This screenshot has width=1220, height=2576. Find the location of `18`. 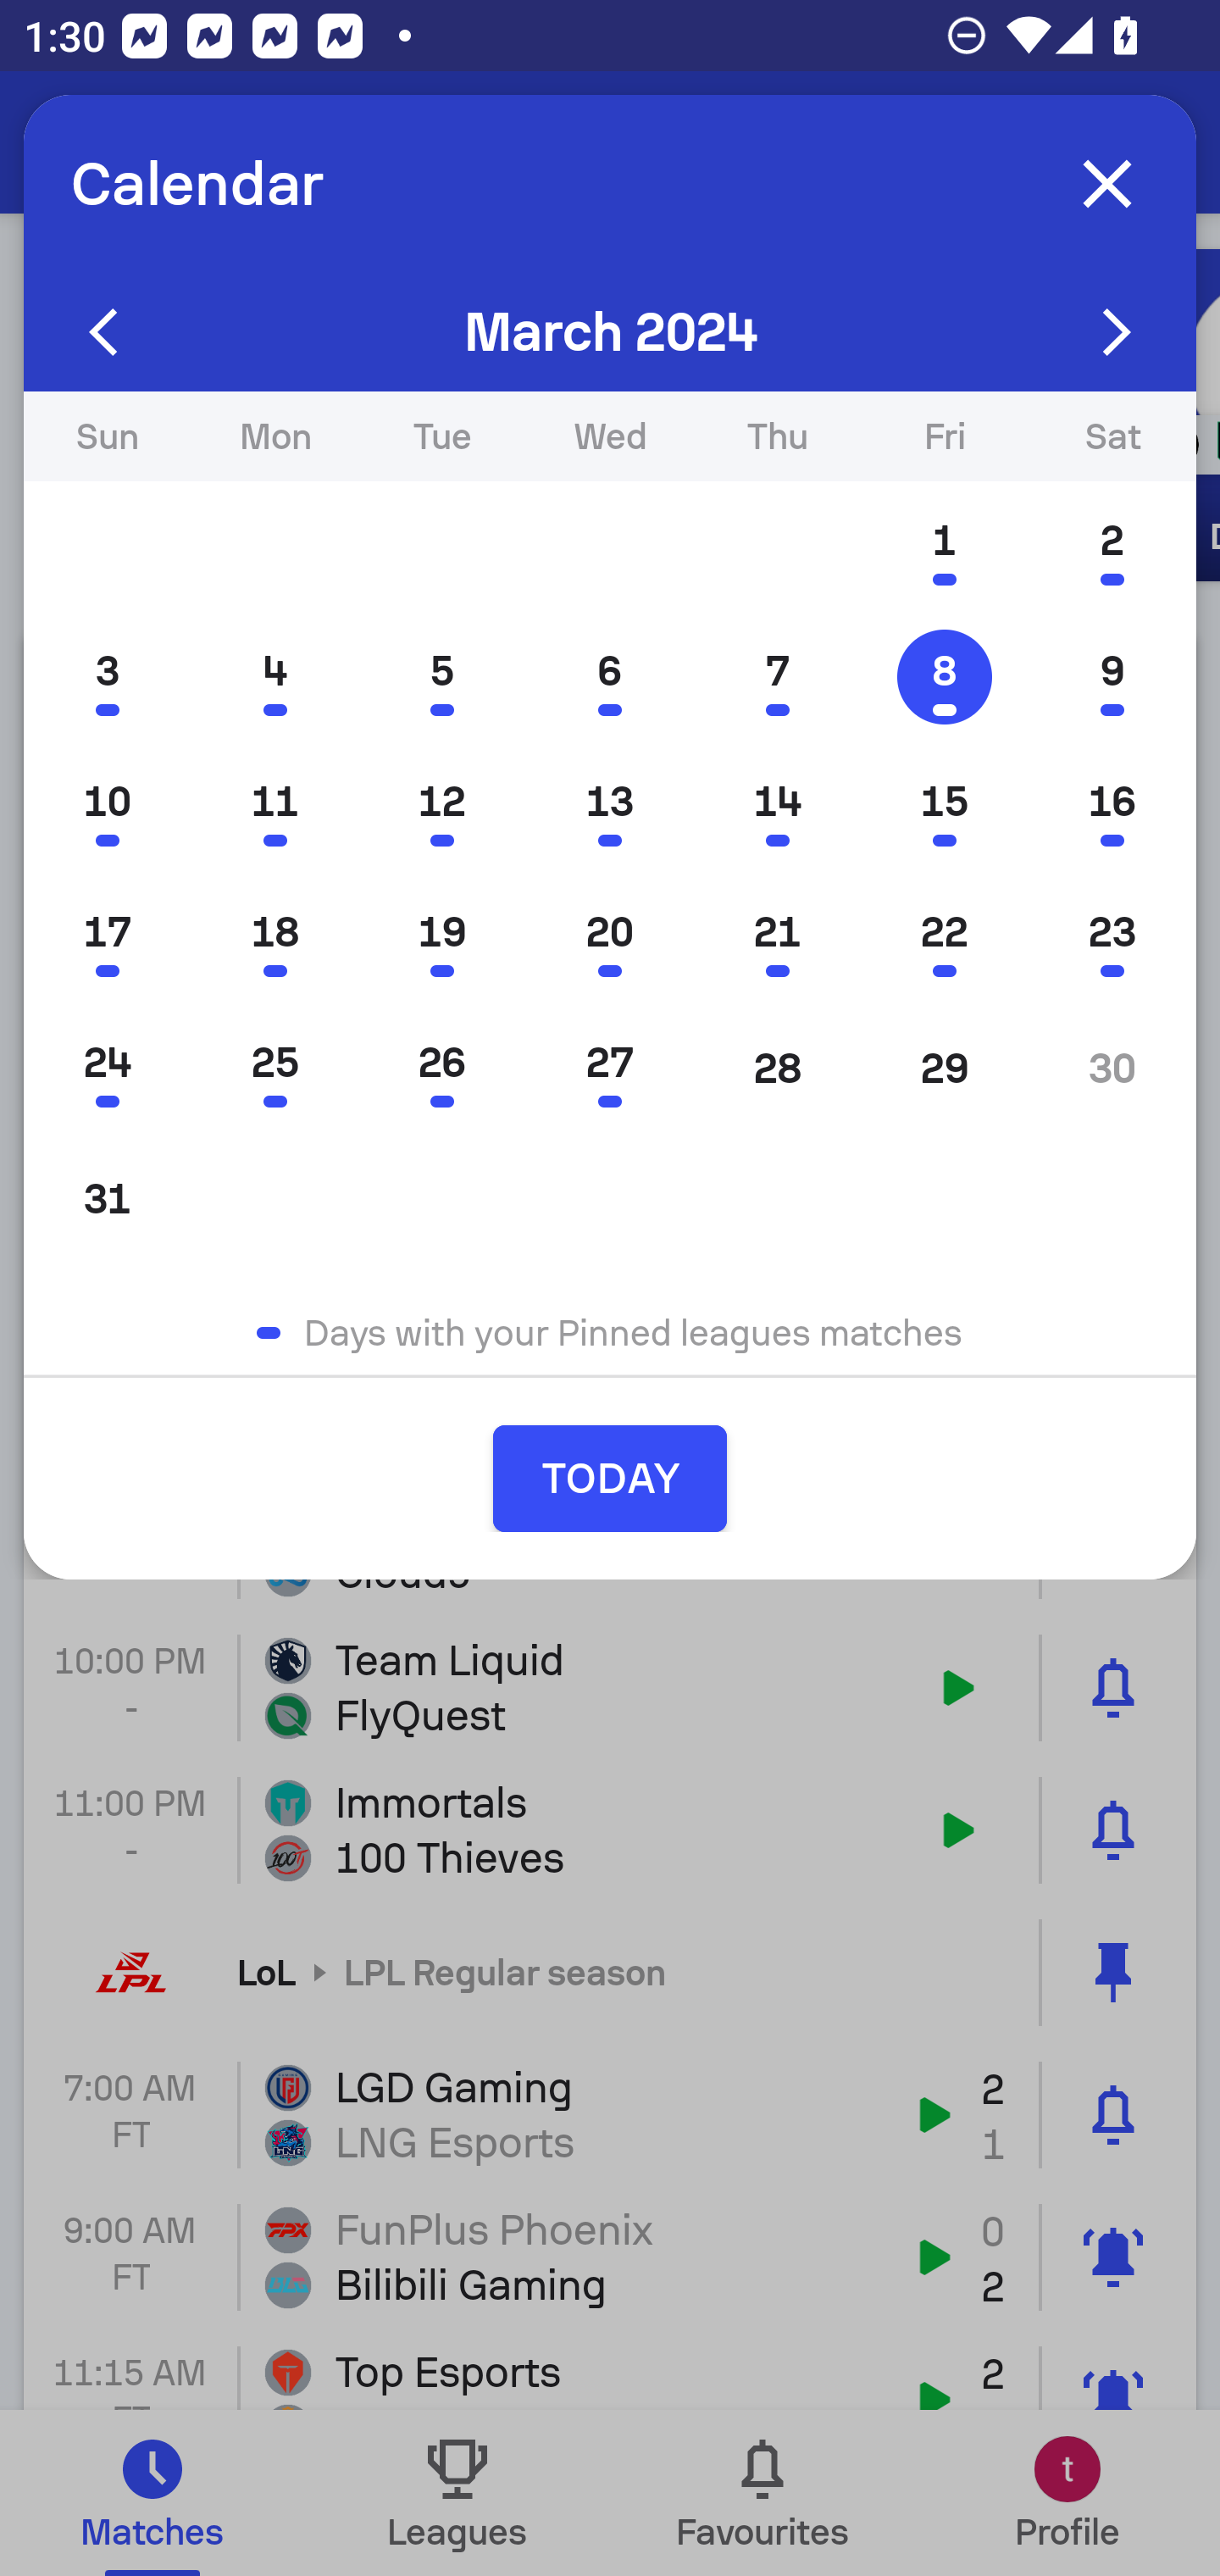

18 is located at coordinates (274, 937).